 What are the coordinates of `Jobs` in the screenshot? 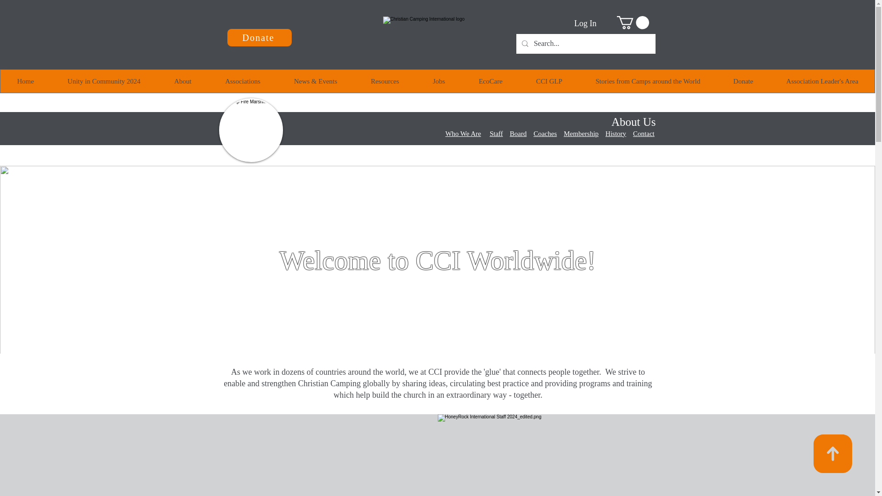 It's located at (438, 81).